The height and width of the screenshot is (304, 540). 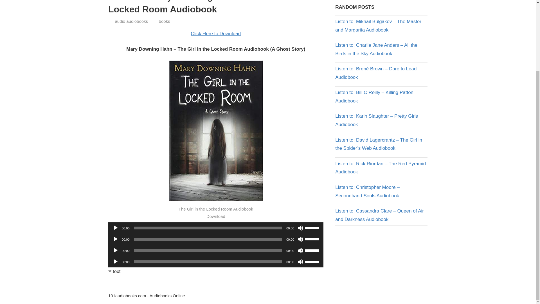 I want to click on View all posts by audio audiobooks, so click(x=131, y=21).